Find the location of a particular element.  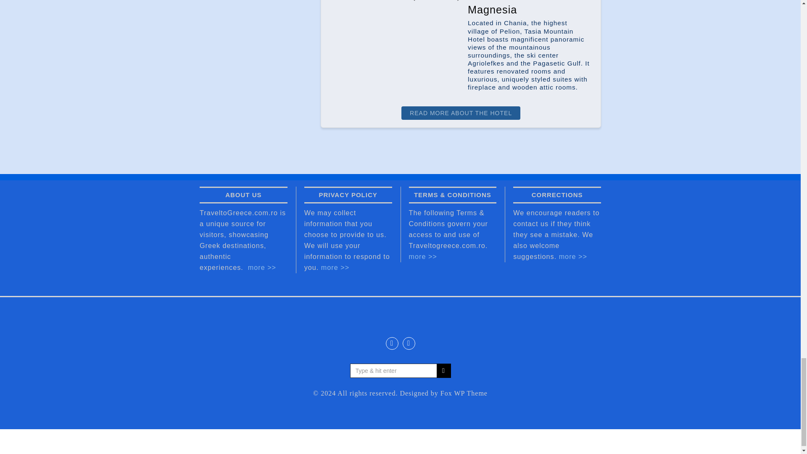

Go is located at coordinates (443, 371).